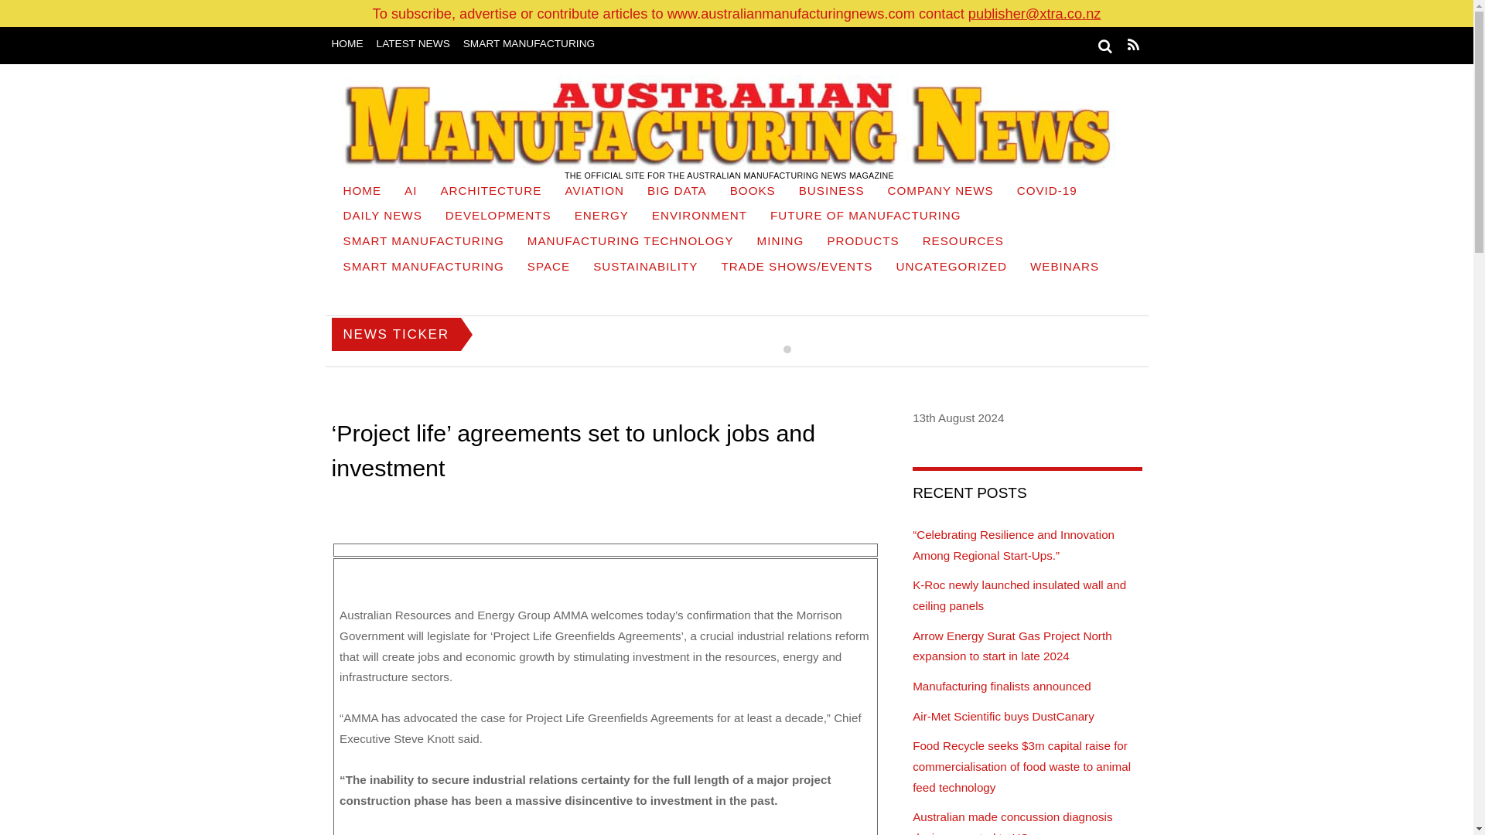 This screenshot has width=1485, height=835. I want to click on COMPANY NEWS, so click(940, 193).